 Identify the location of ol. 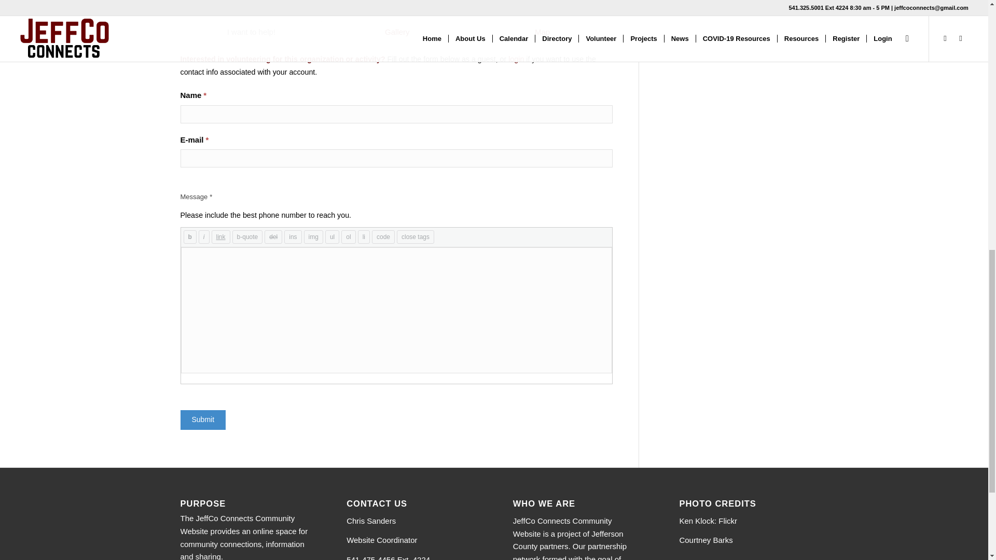
(349, 236).